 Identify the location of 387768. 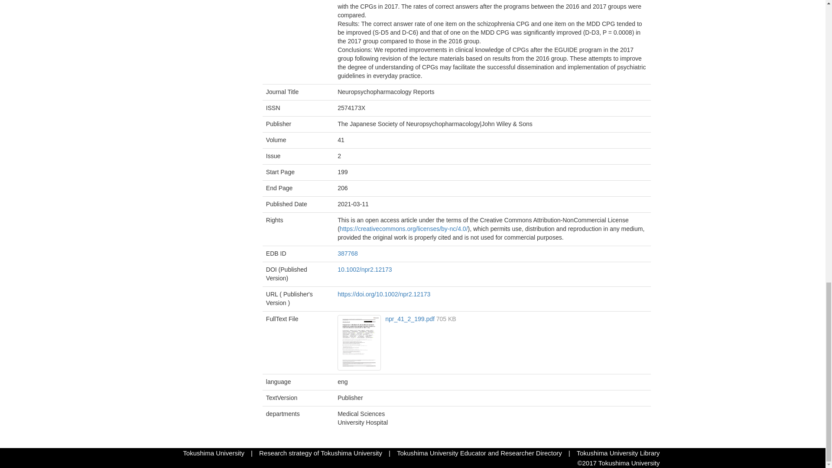
(348, 253).